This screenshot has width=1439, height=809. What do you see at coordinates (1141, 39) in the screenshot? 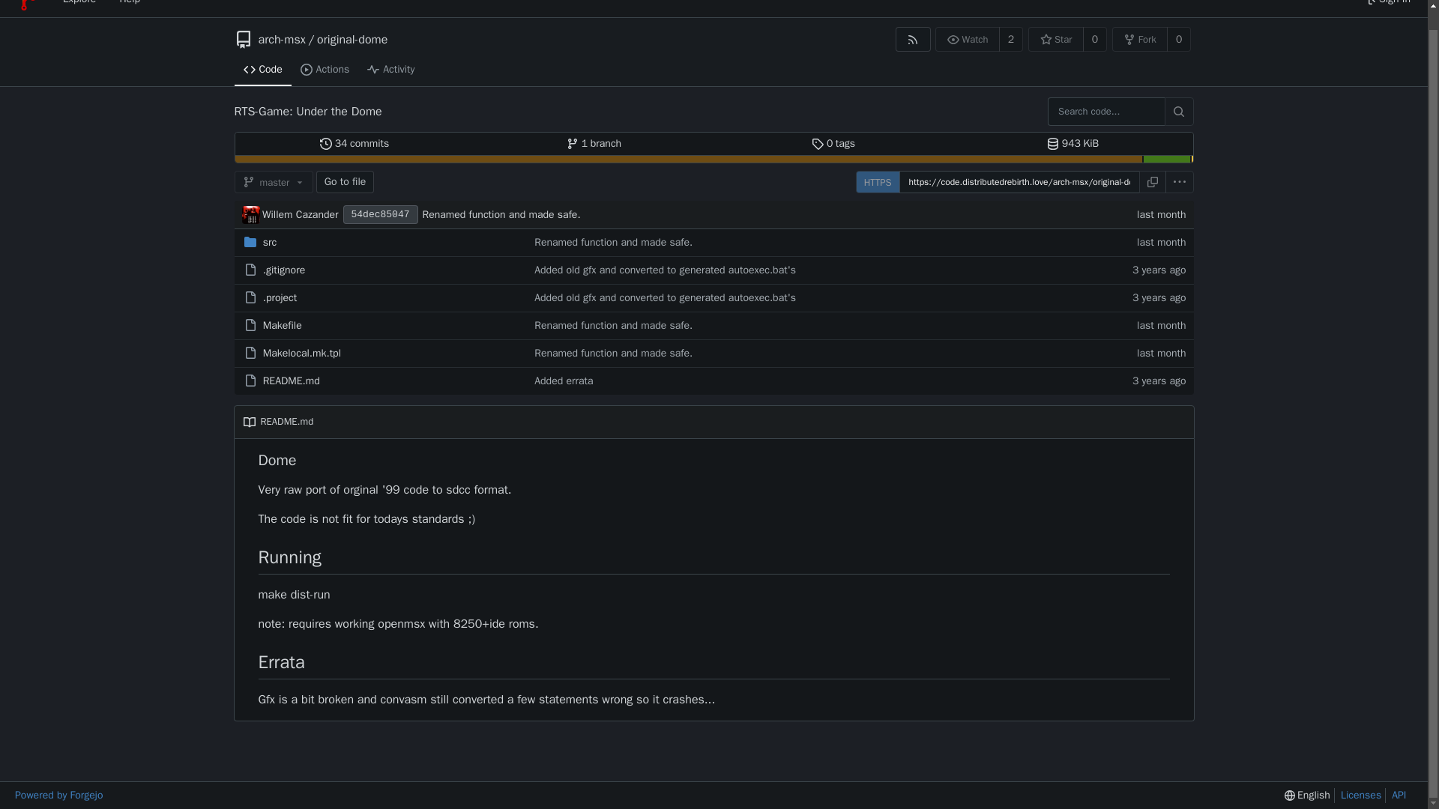
I see `Fork` at bounding box center [1141, 39].